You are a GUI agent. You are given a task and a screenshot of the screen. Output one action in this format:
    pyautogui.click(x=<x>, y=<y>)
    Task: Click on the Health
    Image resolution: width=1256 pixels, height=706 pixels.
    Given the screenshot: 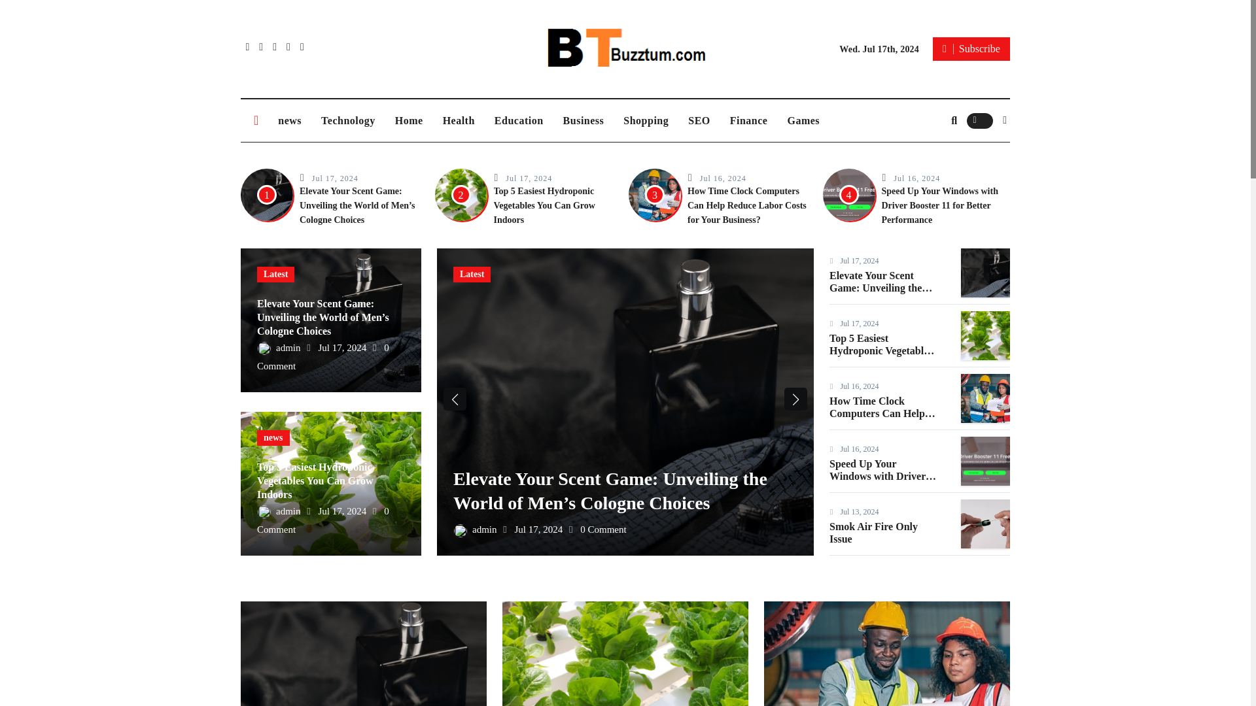 What is the action you would take?
    pyautogui.click(x=459, y=120)
    